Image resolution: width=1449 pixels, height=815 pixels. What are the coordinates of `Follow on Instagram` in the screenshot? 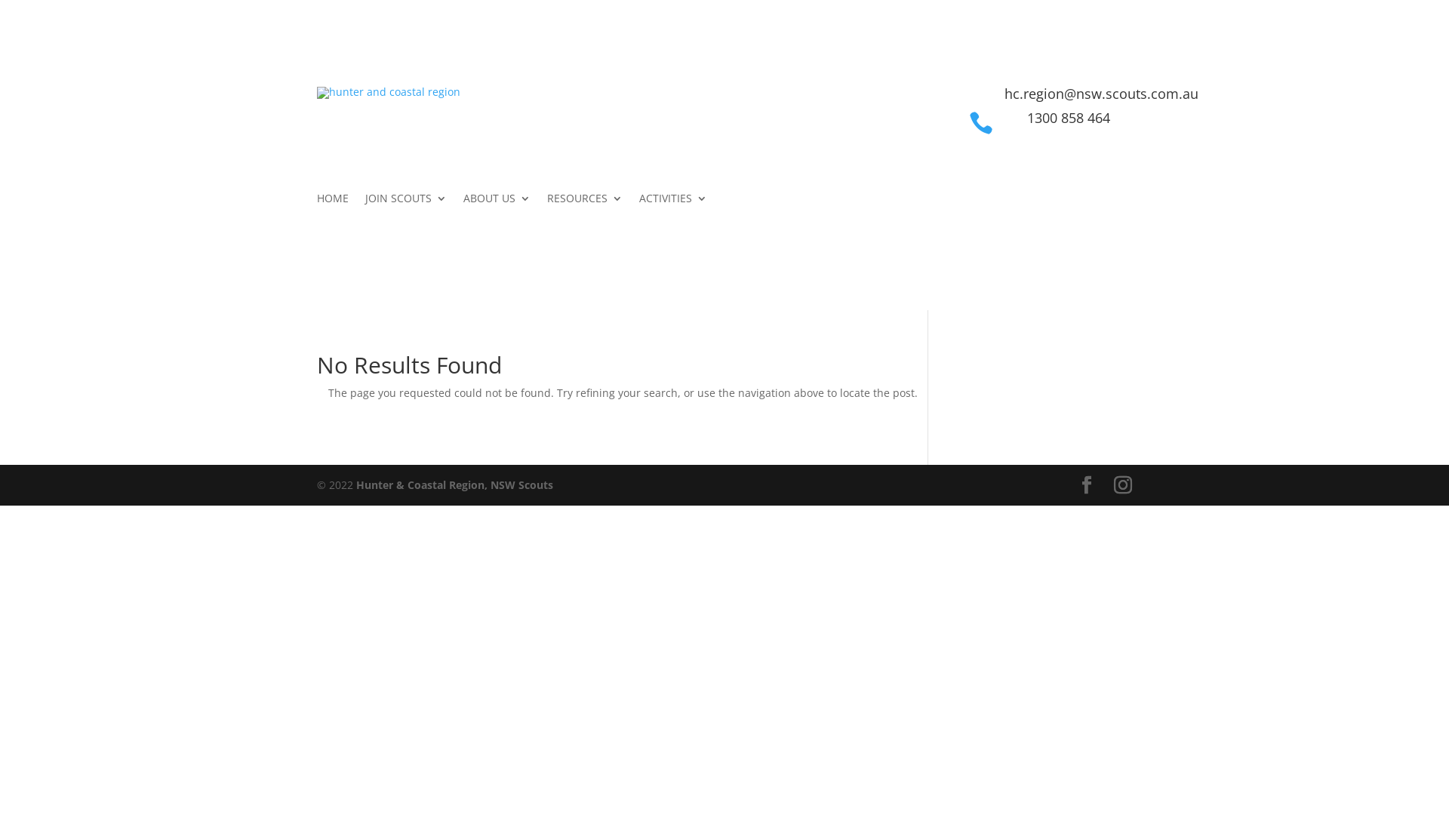 It's located at (1120, 205).